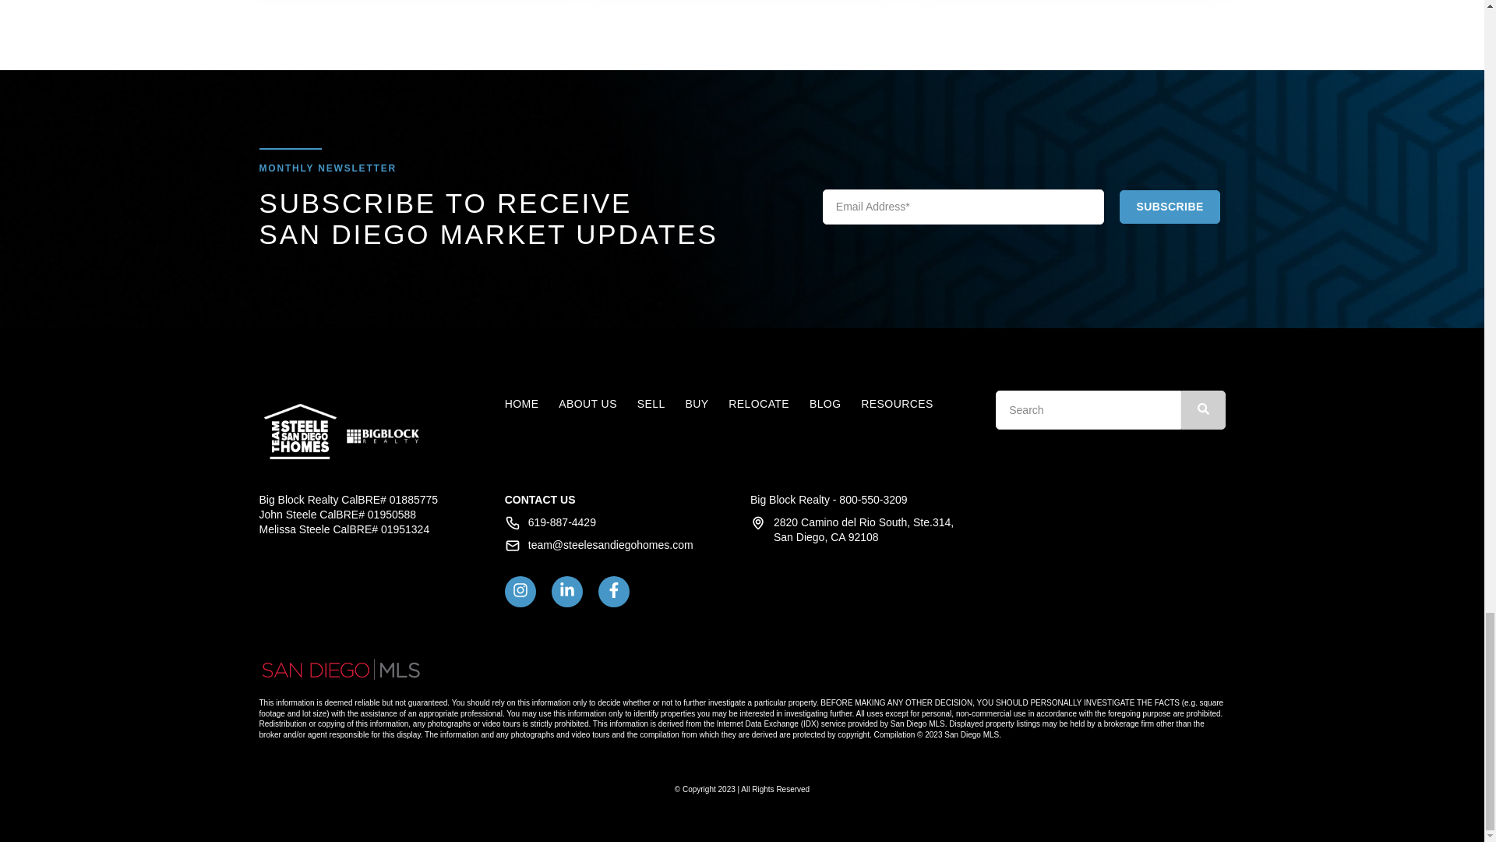  Describe the element at coordinates (824, 403) in the screenshot. I see `BLOG` at that location.